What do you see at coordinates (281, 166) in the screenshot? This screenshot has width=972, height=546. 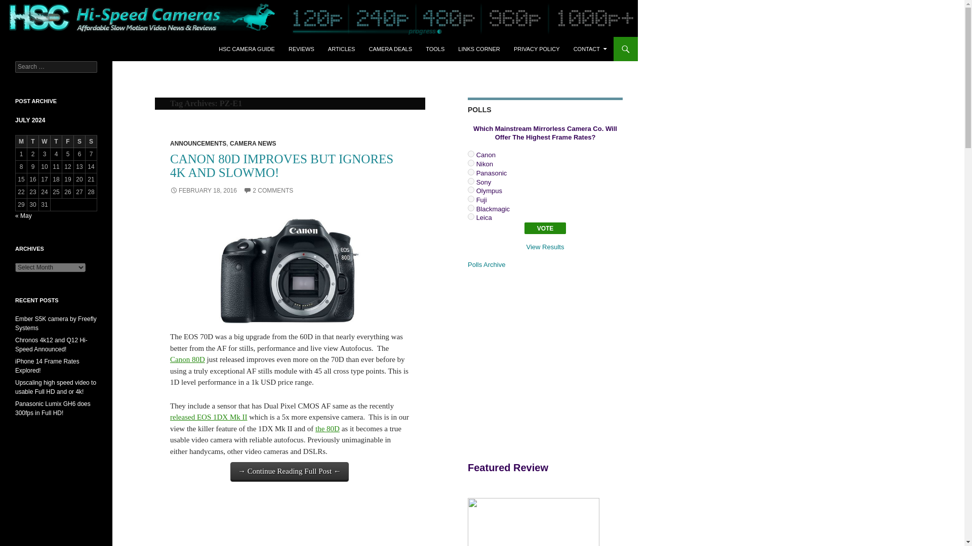 I see `CANON 80D IMPROVES BUT IGNORES 4K AND SLOWMO!` at bounding box center [281, 166].